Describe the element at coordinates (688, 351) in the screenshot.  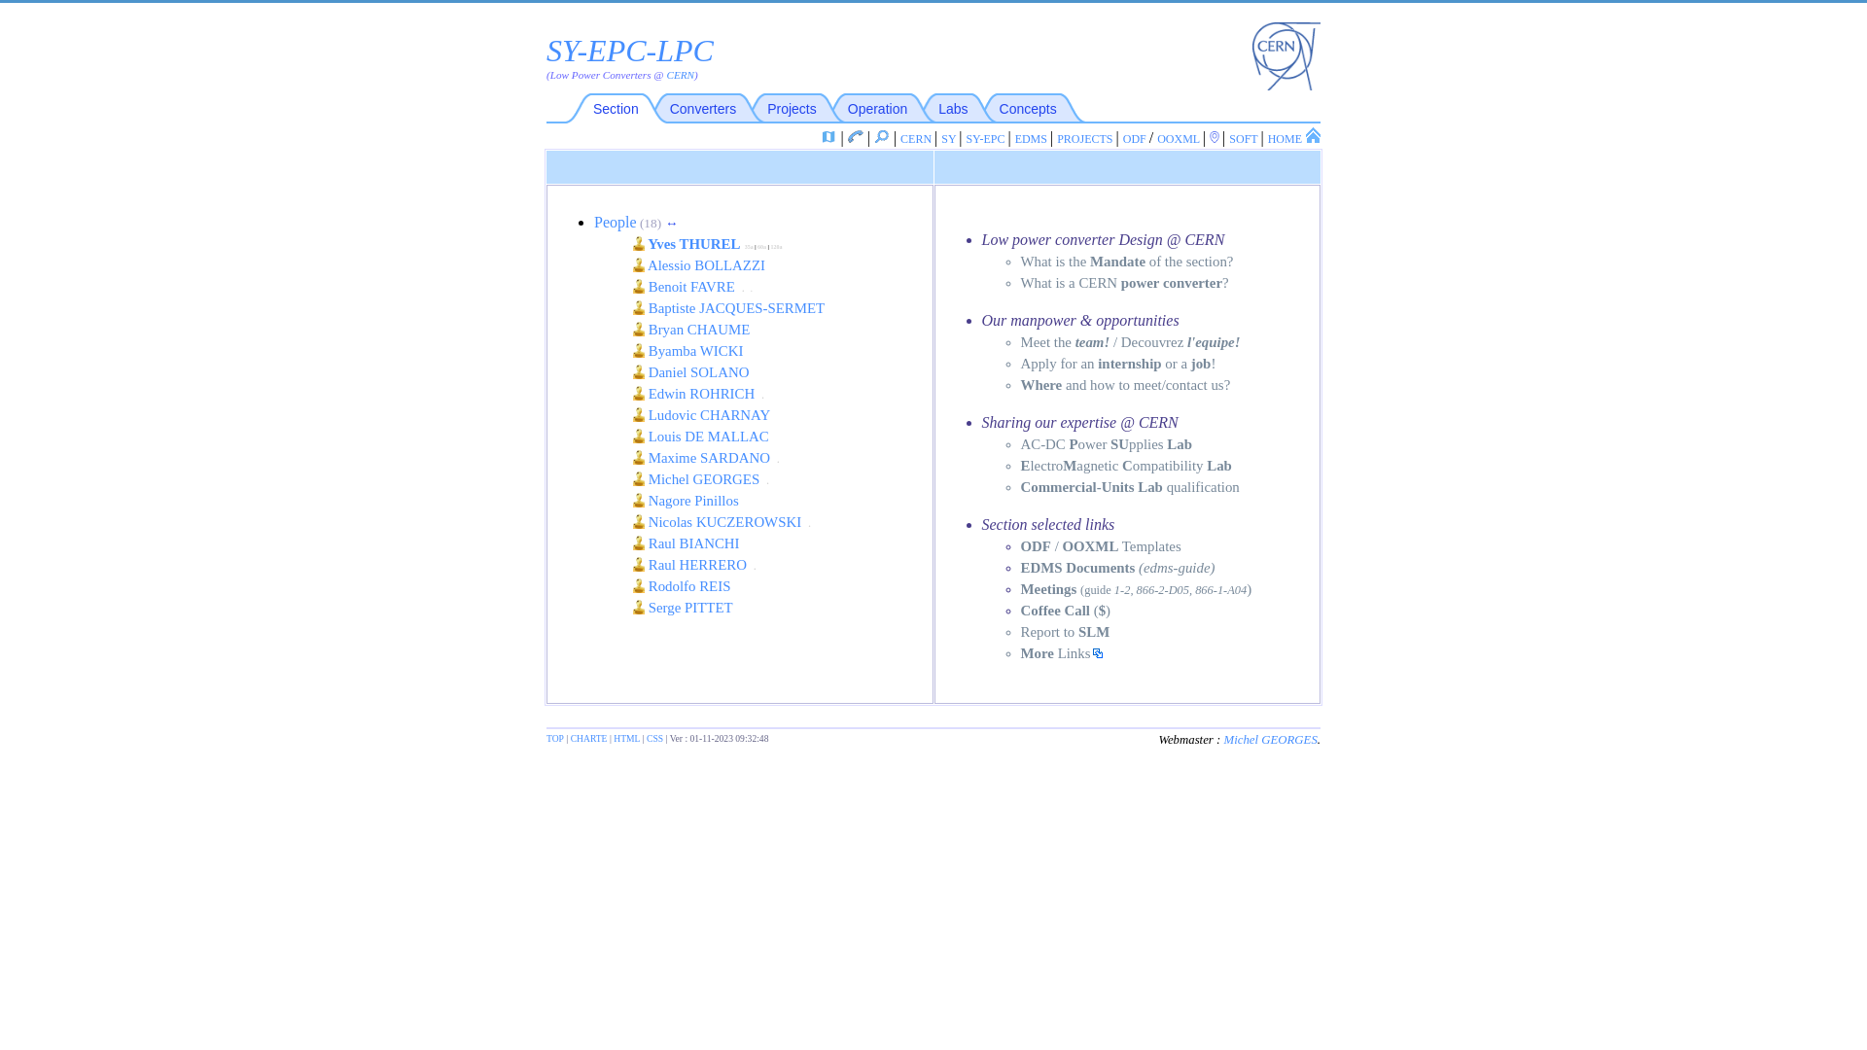
I see `Byamba WICKI` at that location.